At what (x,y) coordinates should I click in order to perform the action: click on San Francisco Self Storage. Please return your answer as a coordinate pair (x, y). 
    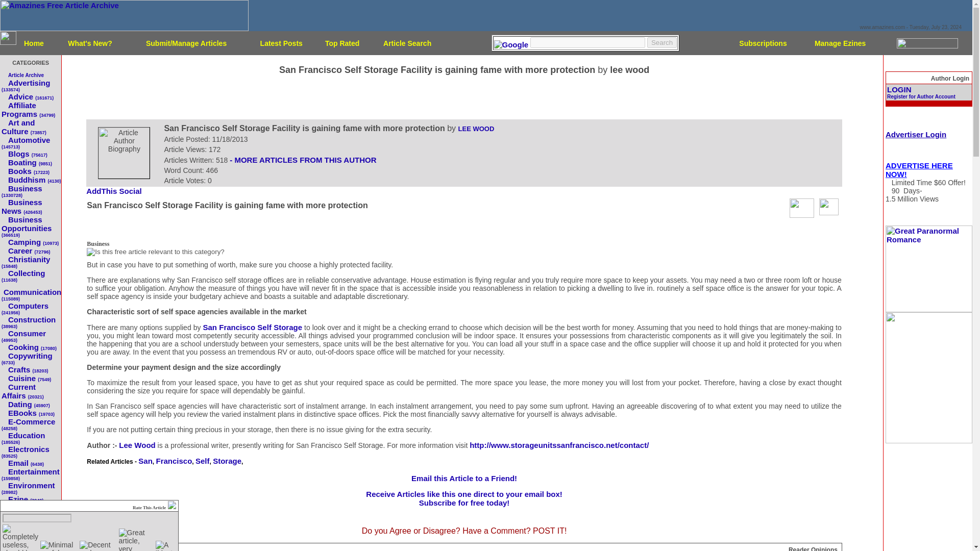
    Looking at the image, I should click on (252, 327).